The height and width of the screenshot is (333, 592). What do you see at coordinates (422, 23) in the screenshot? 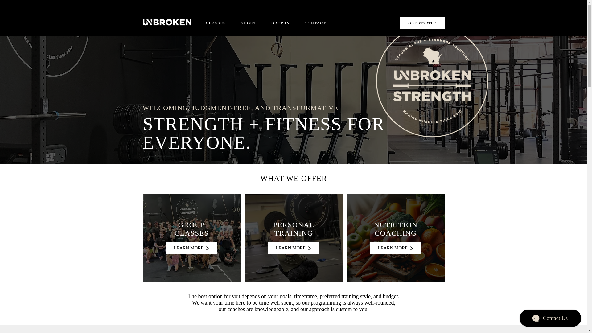
I see `GET STARTED` at bounding box center [422, 23].